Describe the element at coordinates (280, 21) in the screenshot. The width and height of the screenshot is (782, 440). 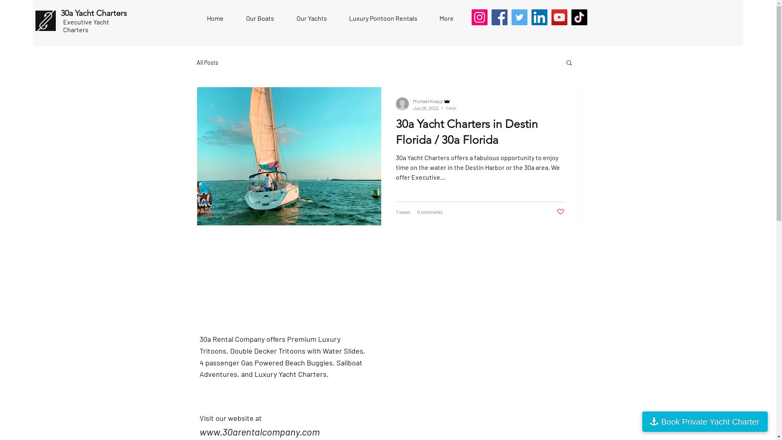
I see `Home` at that location.